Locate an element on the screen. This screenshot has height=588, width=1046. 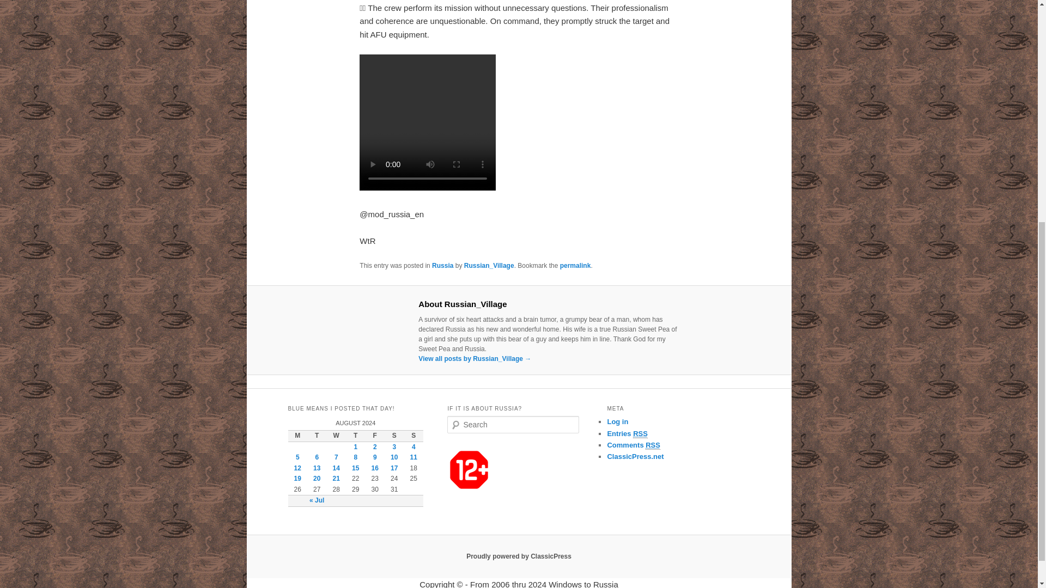
Thursday is located at coordinates (355, 436).